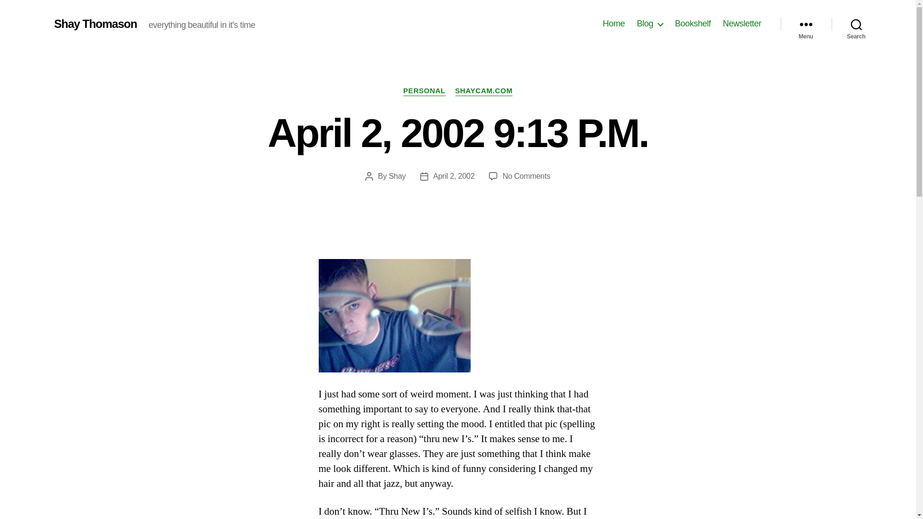 This screenshot has width=923, height=519. I want to click on April 2, 2002, so click(453, 176).